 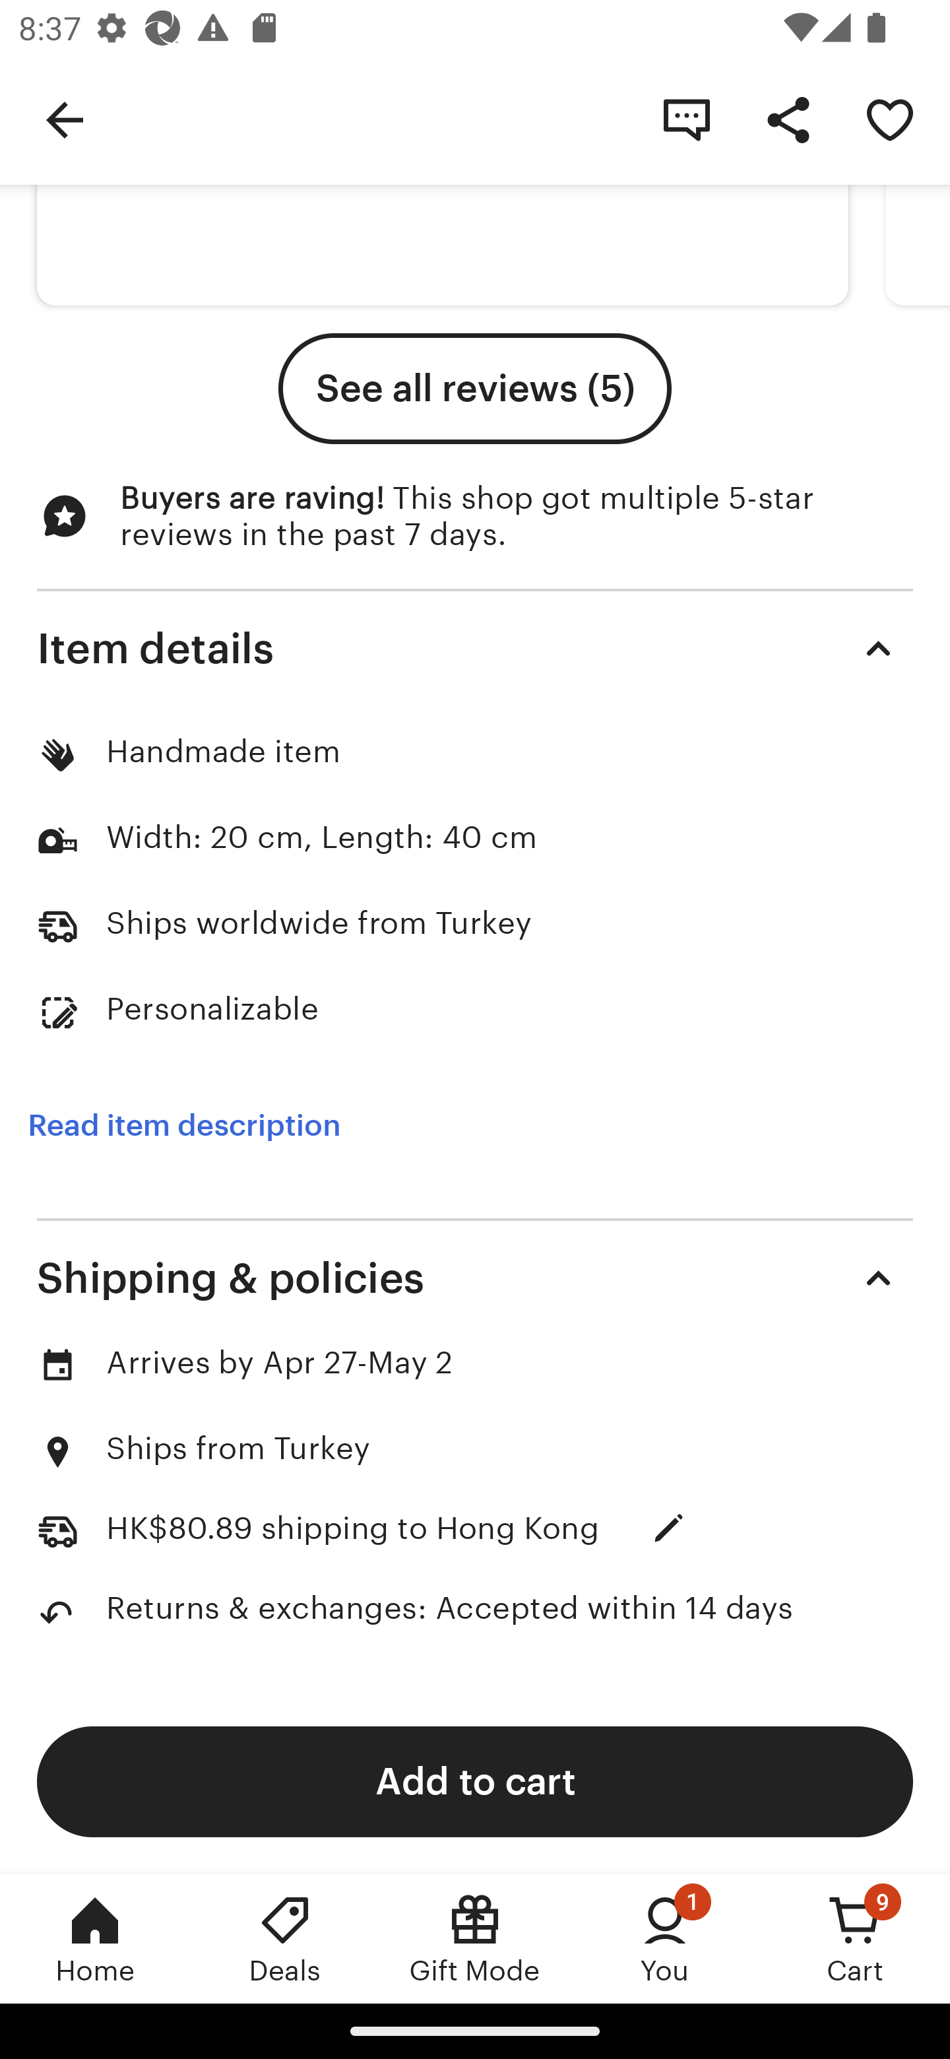 I want to click on Deals, so click(x=285, y=1938).